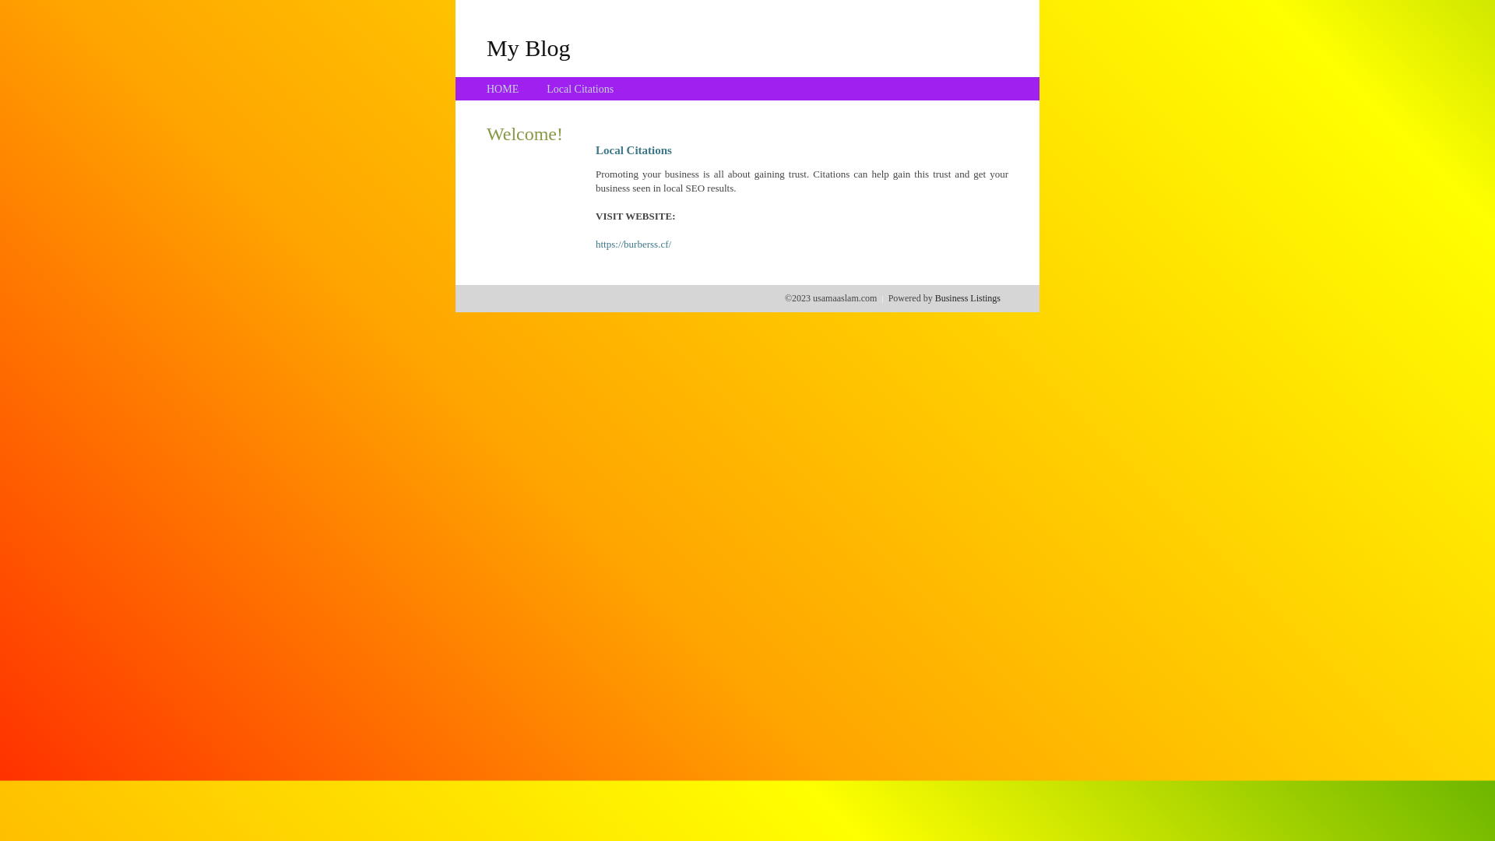 This screenshot has height=841, width=1495. What do you see at coordinates (634, 245) in the screenshot?
I see `https://burberss.cf/` at bounding box center [634, 245].